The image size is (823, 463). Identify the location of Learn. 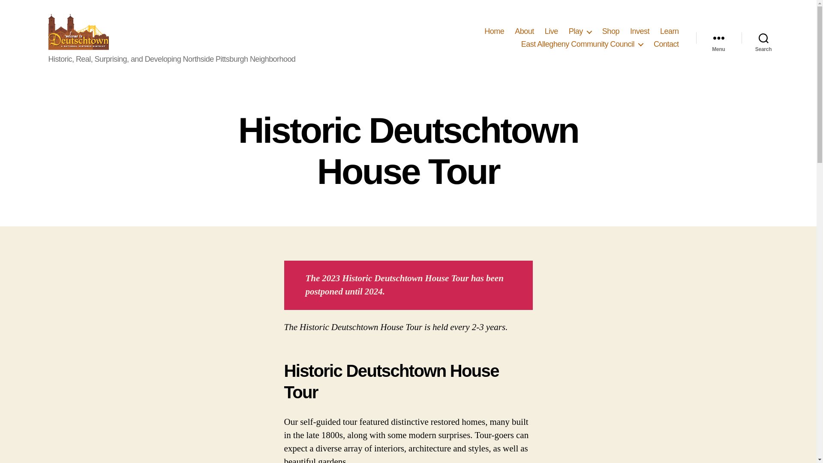
(670, 32).